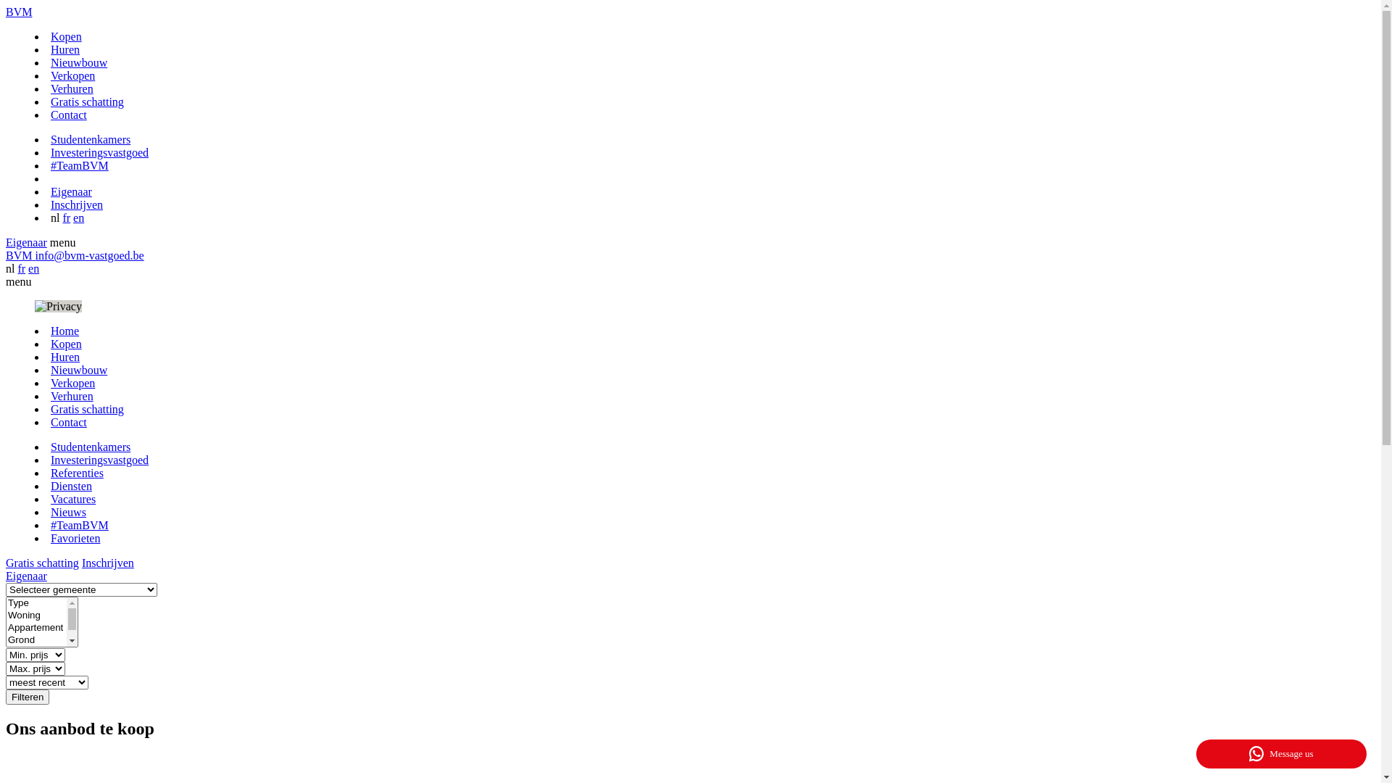  I want to click on Vacatures, so click(73, 499).